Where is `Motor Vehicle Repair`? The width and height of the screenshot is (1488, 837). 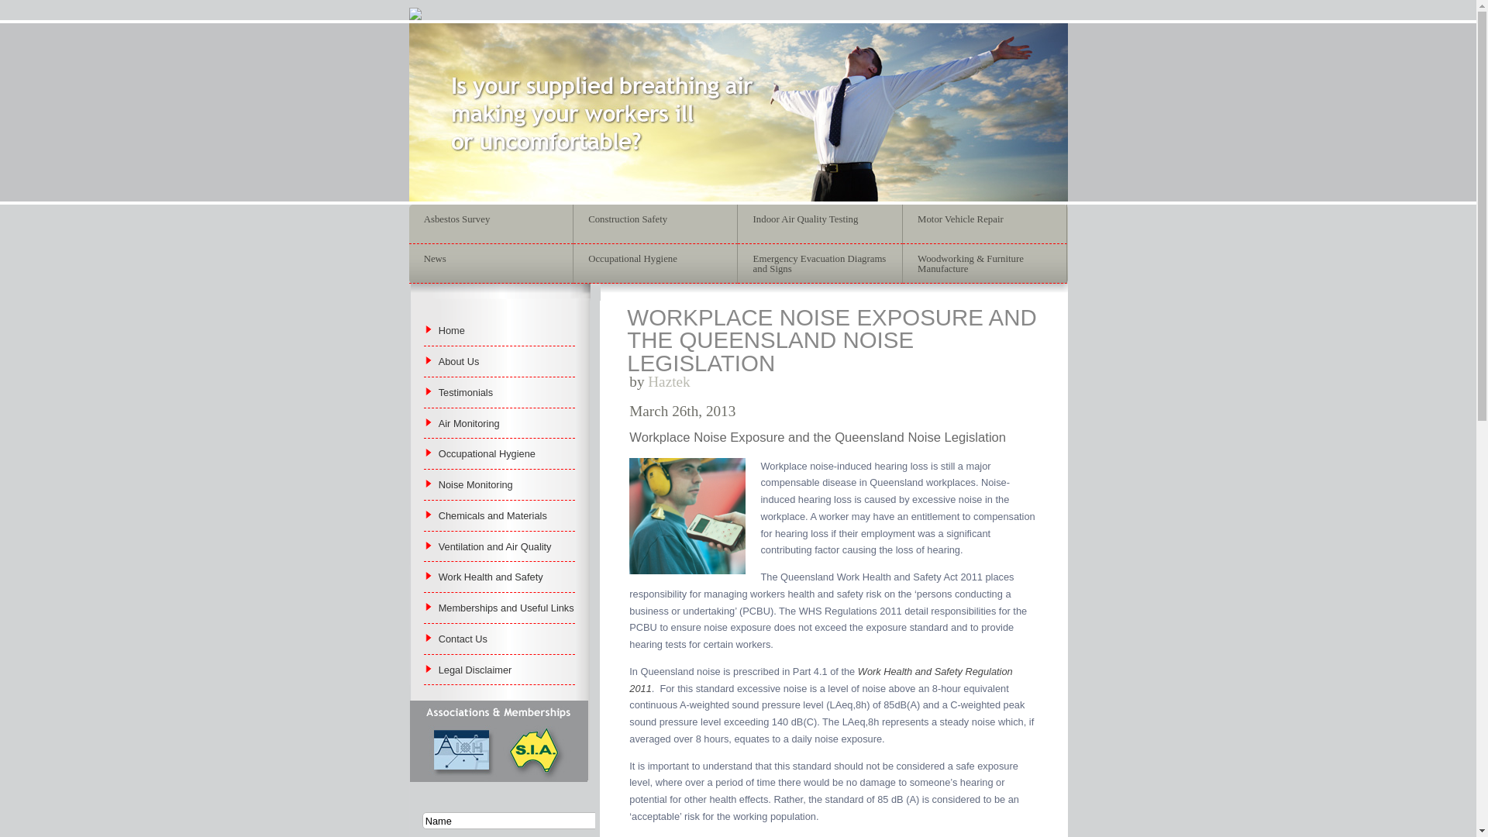 Motor Vehicle Repair is located at coordinates (985, 220).